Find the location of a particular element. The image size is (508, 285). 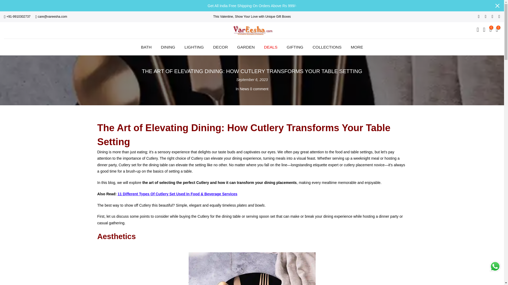

DINING is located at coordinates (168, 47).